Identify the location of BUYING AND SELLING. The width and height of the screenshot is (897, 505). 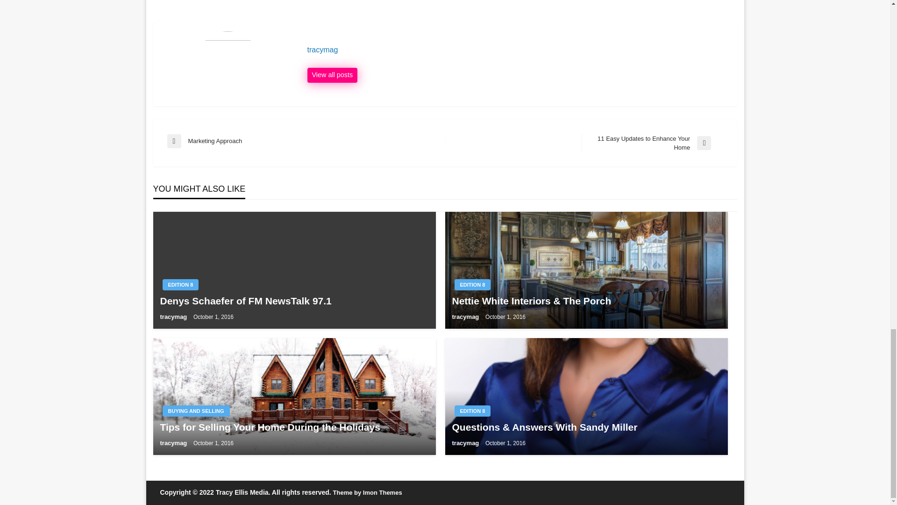
(196, 411).